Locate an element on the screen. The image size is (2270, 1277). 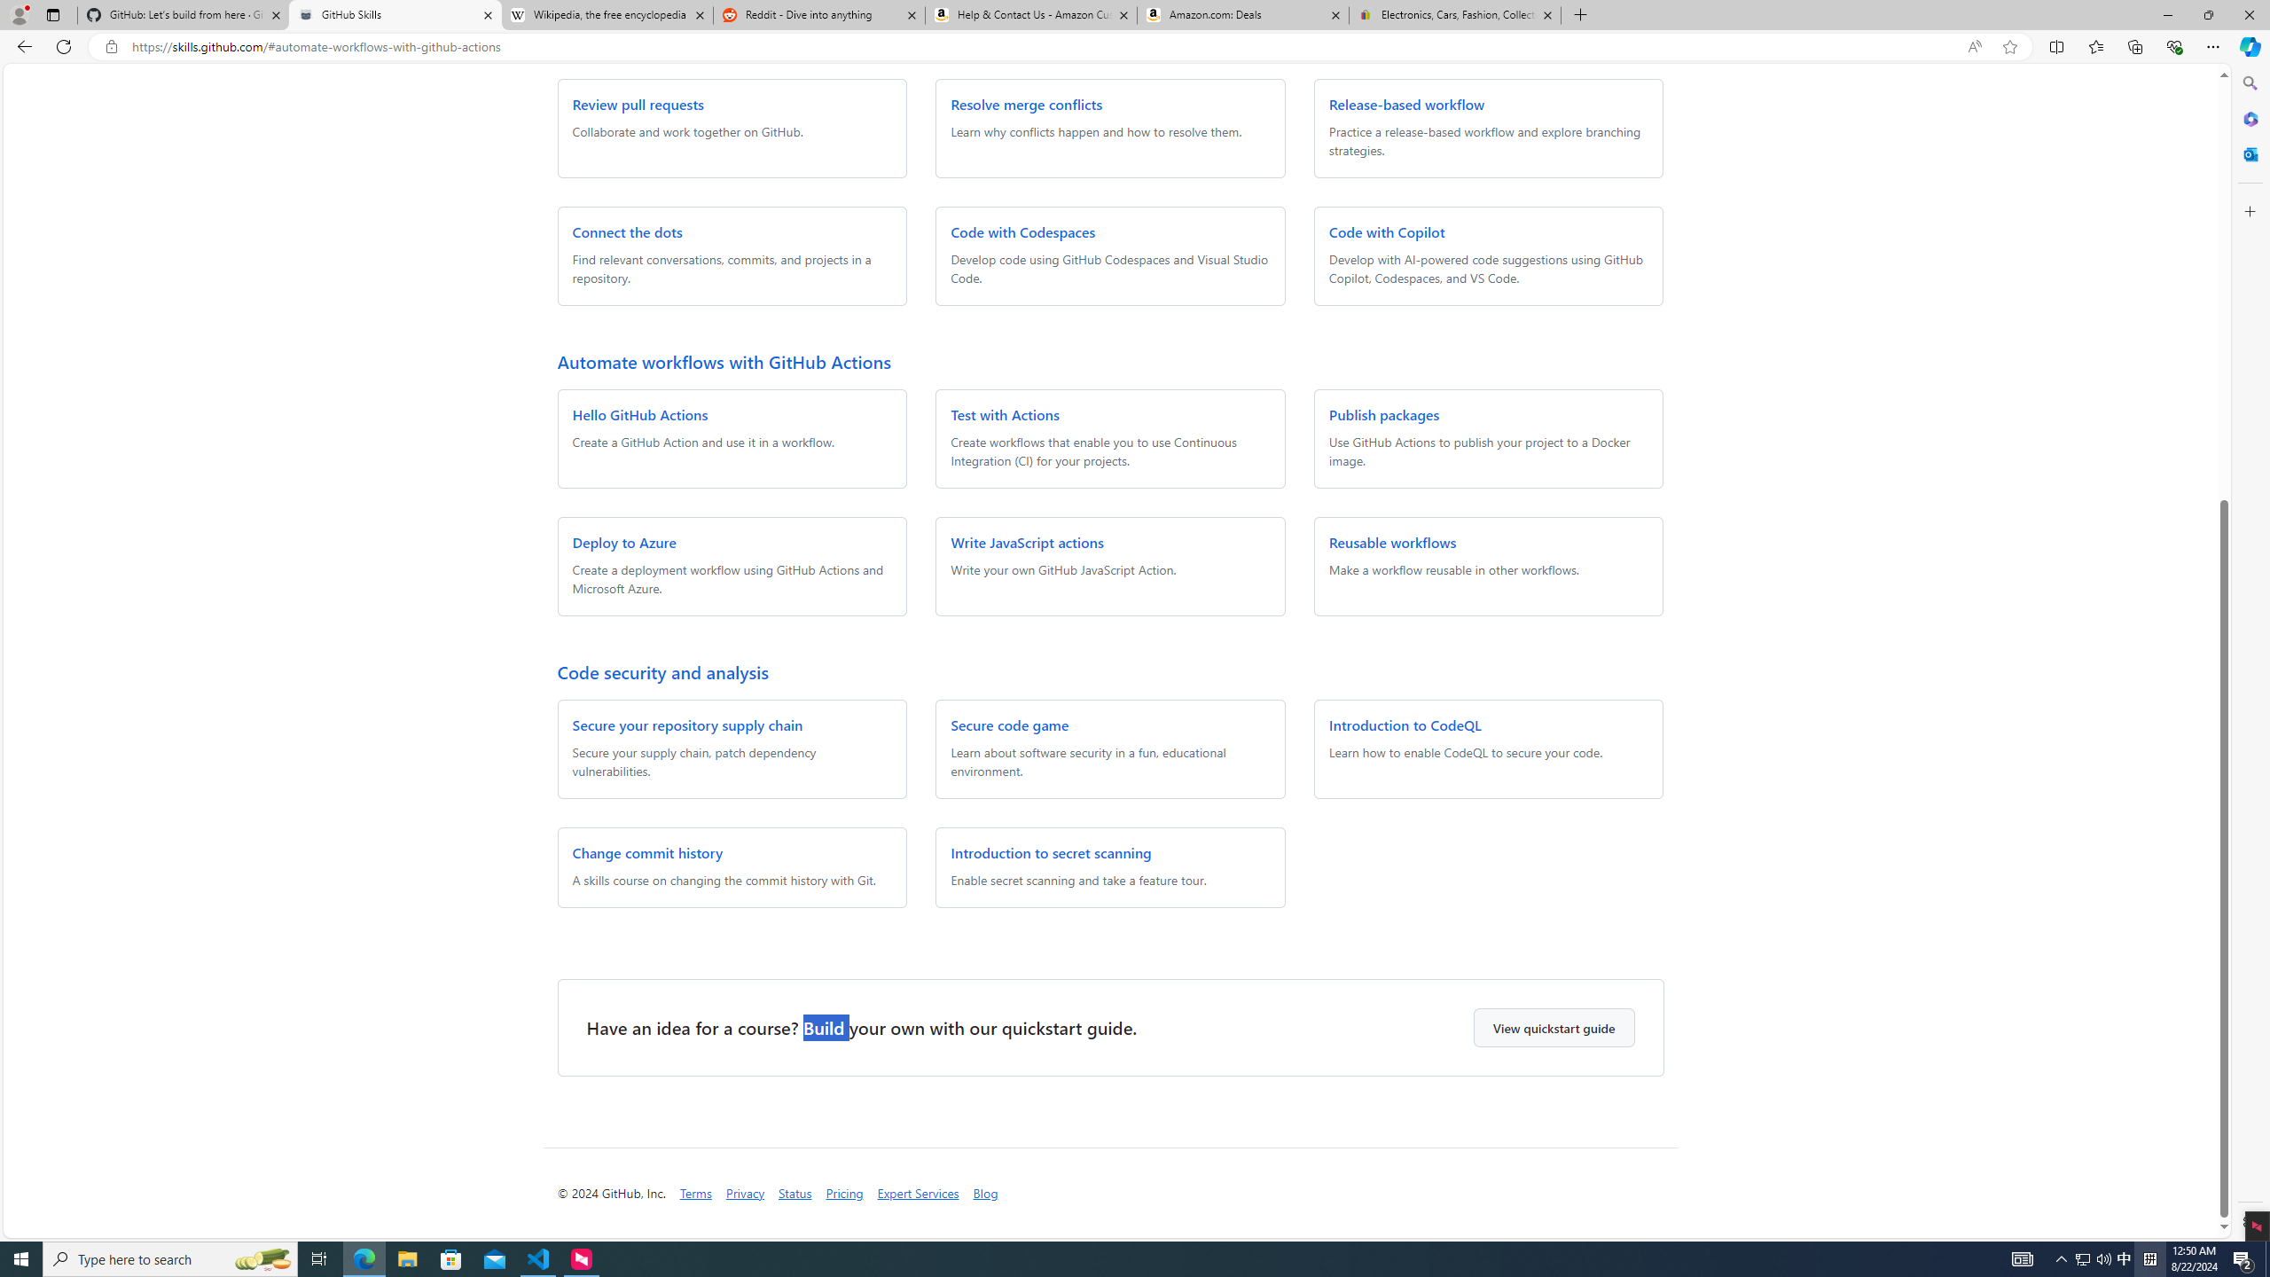
Code security and analysis is located at coordinates (662, 671).